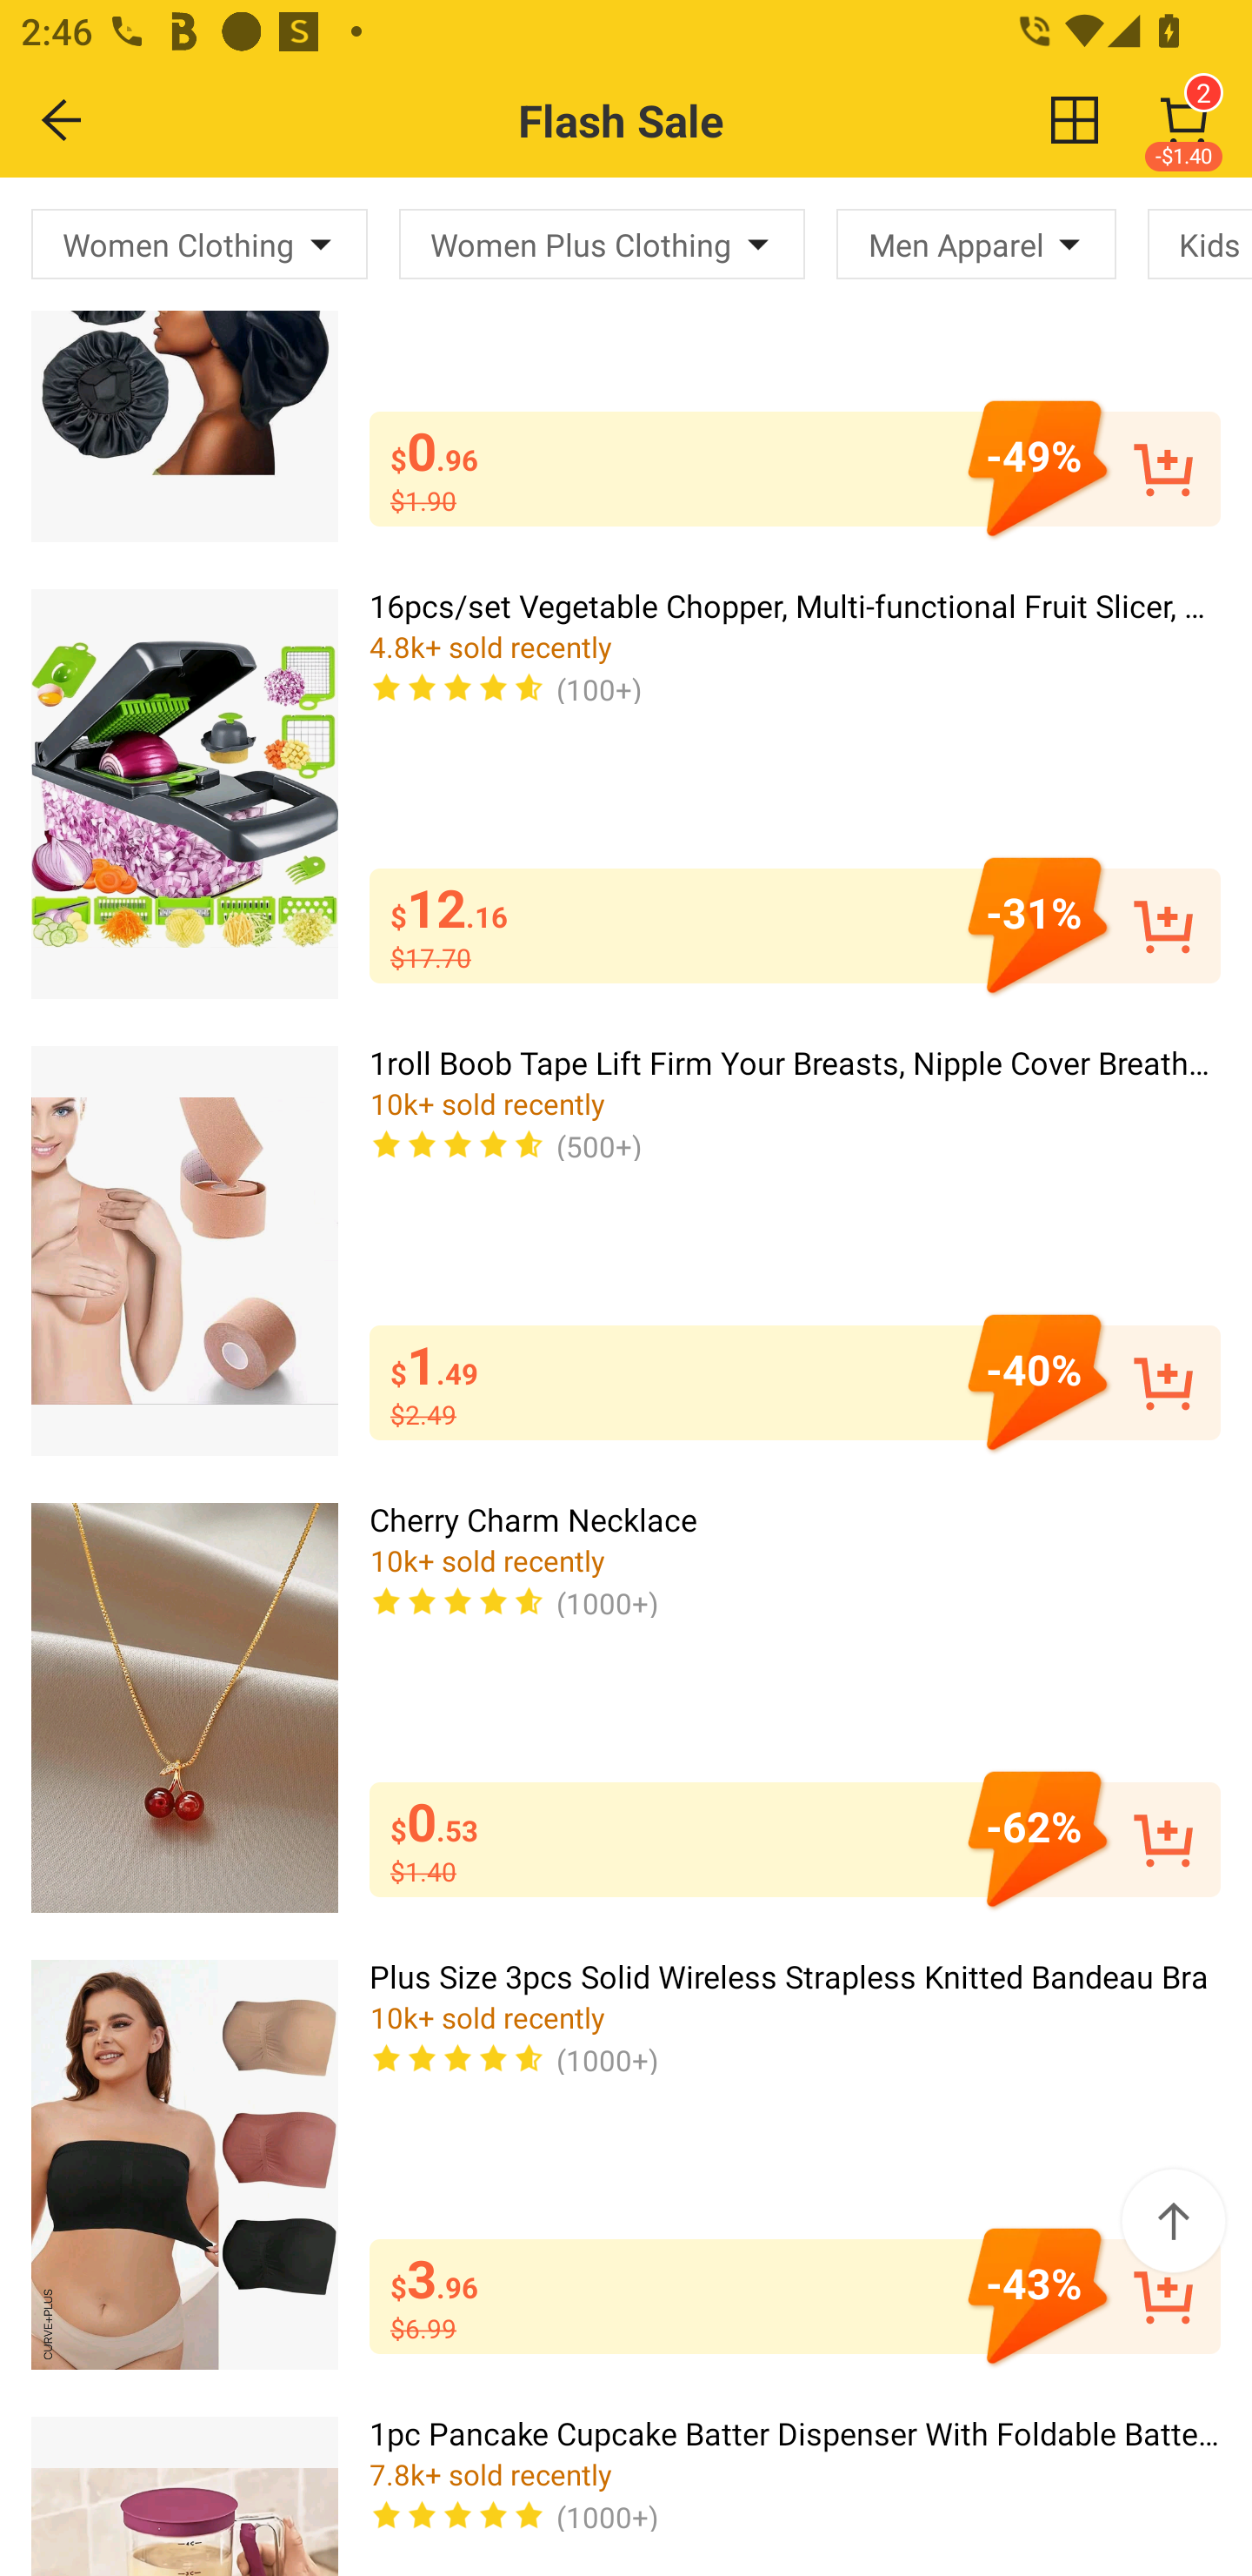 Image resolution: width=1252 pixels, height=2576 pixels. What do you see at coordinates (1075, 119) in the screenshot?
I see `change view` at bounding box center [1075, 119].